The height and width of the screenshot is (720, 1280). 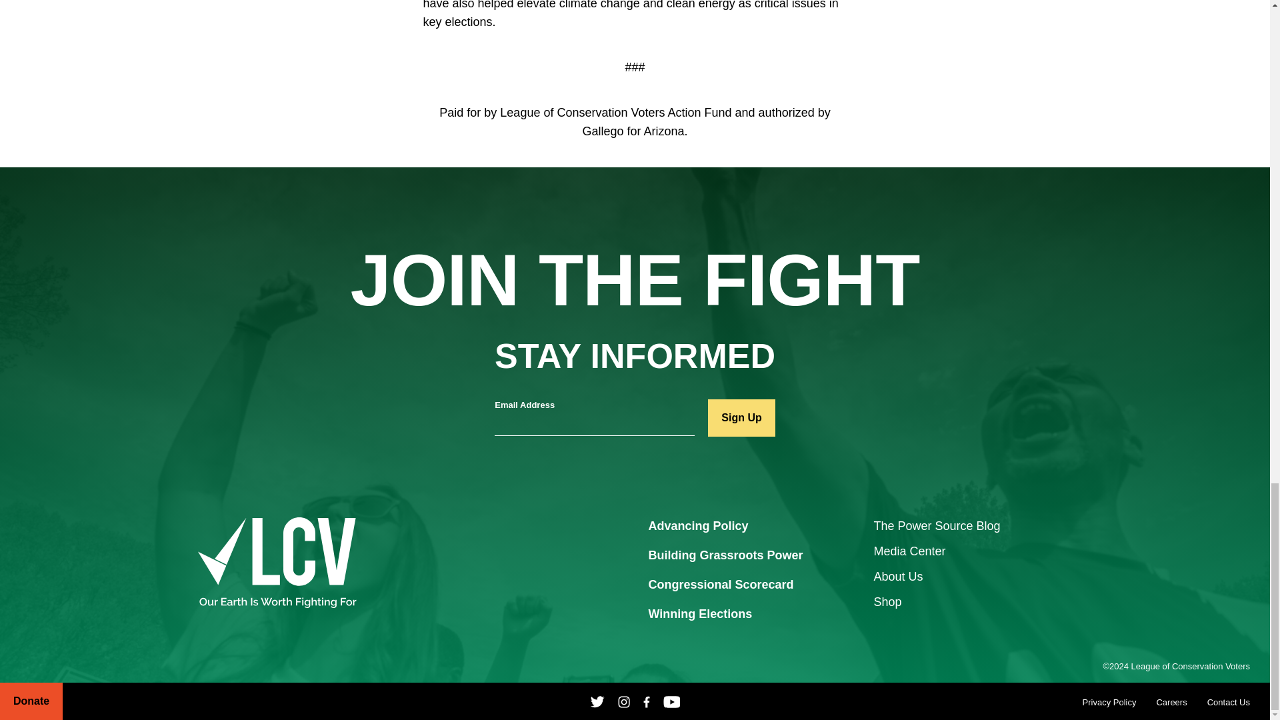 I want to click on The Power Source Blog, so click(x=936, y=525).